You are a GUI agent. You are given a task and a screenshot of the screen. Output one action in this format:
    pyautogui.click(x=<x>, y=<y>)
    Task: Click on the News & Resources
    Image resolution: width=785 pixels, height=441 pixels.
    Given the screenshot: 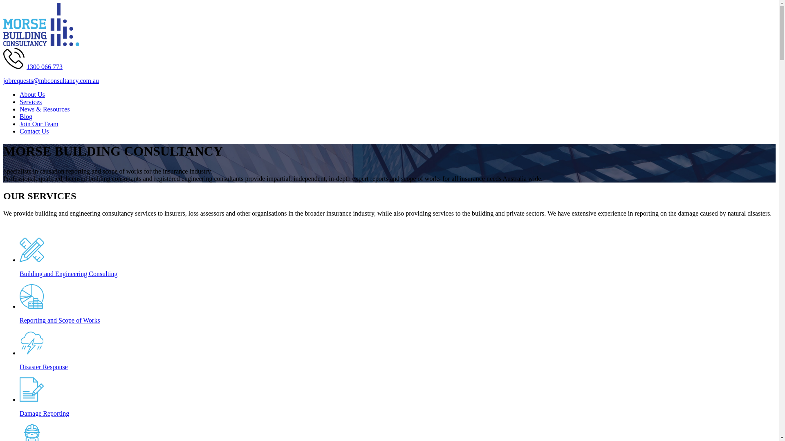 What is the action you would take?
    pyautogui.click(x=45, y=109)
    